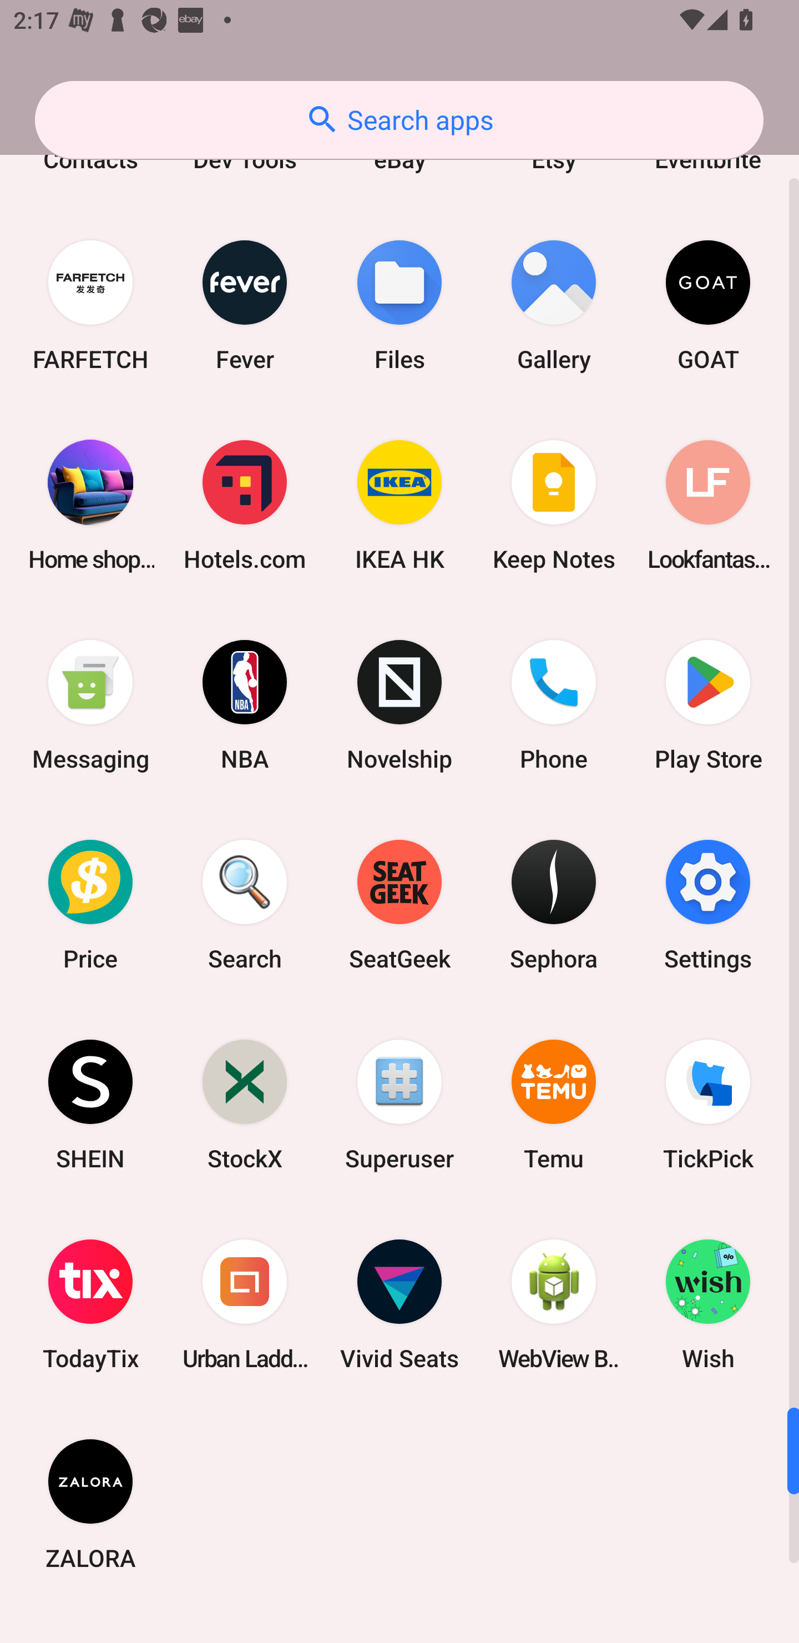 This screenshot has width=799, height=1643. Describe the element at coordinates (554, 1103) in the screenshot. I see `Temu` at that location.